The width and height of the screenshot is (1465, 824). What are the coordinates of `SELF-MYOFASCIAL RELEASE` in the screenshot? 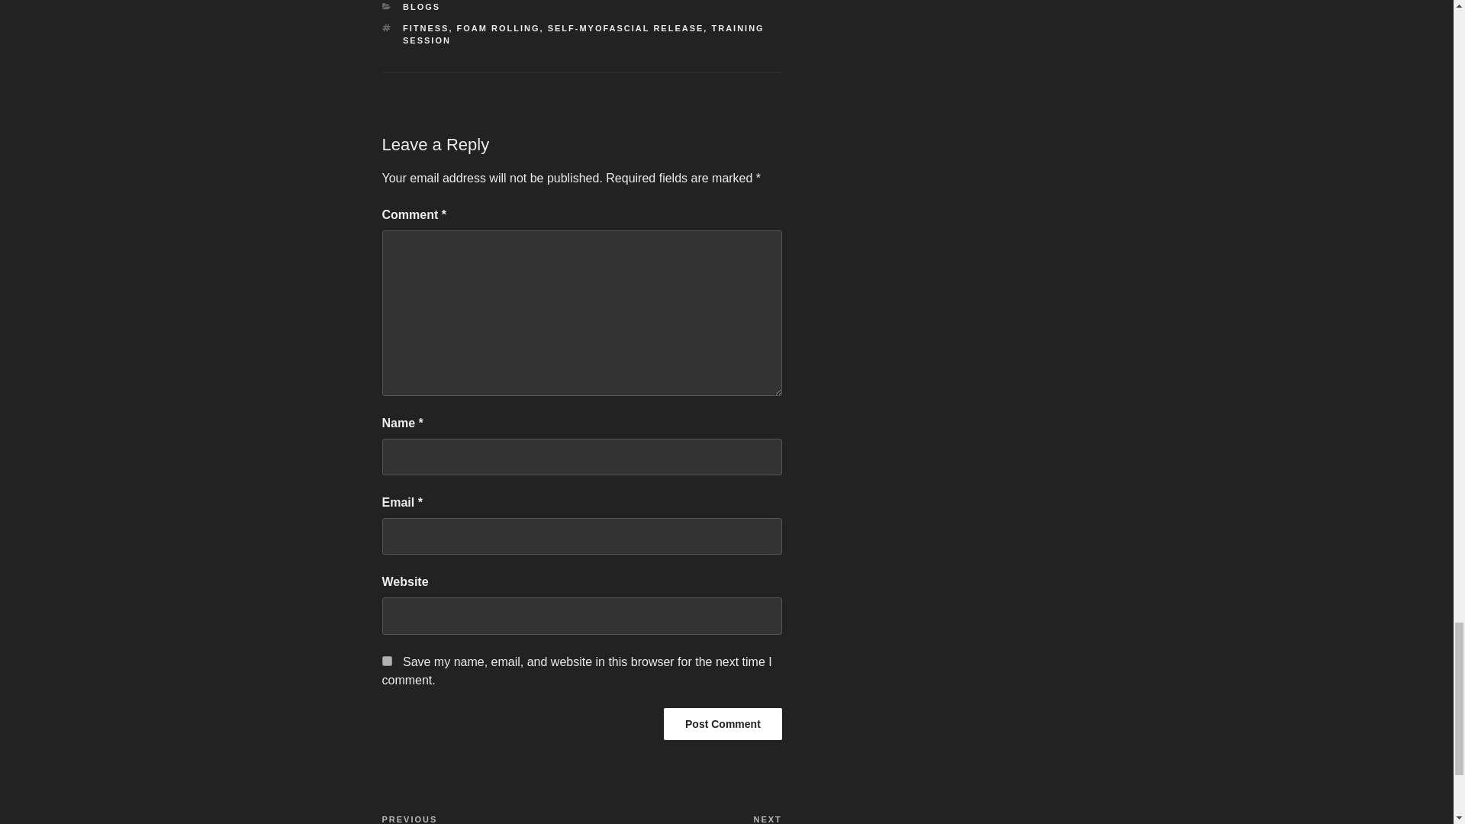 It's located at (626, 28).